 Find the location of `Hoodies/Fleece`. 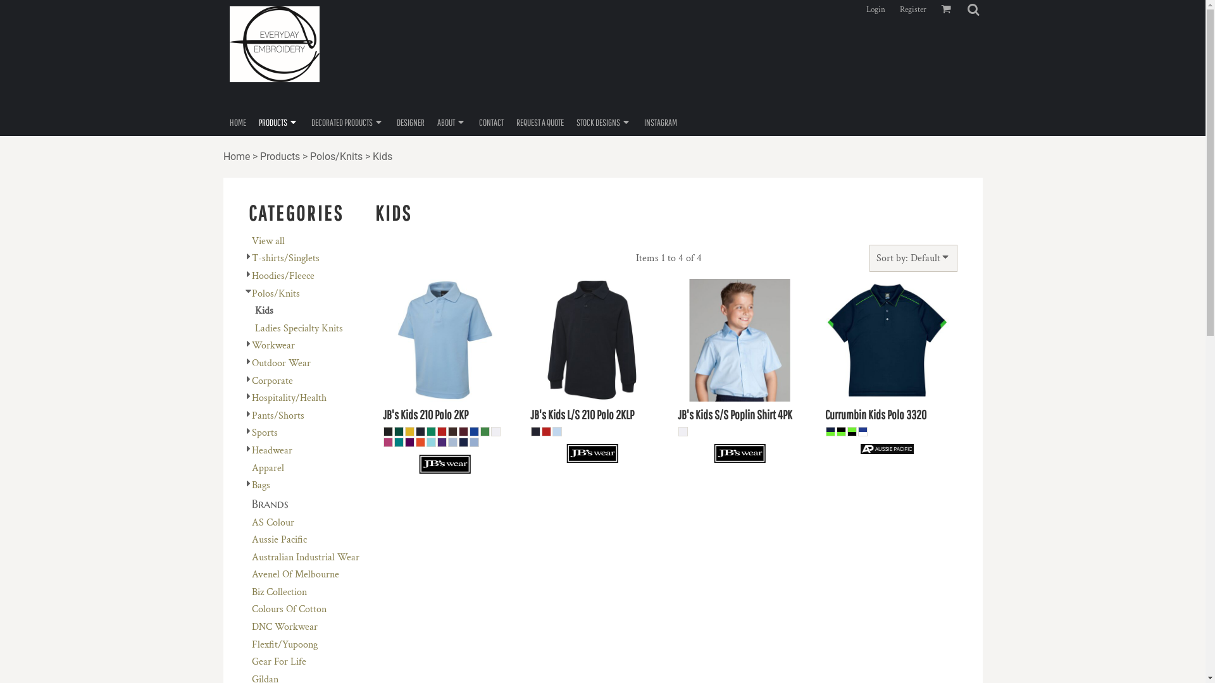

Hoodies/Fleece is located at coordinates (283, 276).